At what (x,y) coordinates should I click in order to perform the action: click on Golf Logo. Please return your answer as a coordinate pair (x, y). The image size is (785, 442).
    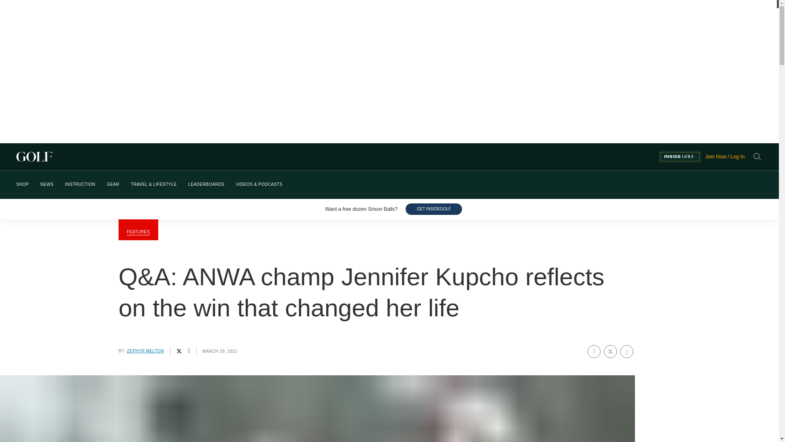
    Looking at the image, I should click on (337, 157).